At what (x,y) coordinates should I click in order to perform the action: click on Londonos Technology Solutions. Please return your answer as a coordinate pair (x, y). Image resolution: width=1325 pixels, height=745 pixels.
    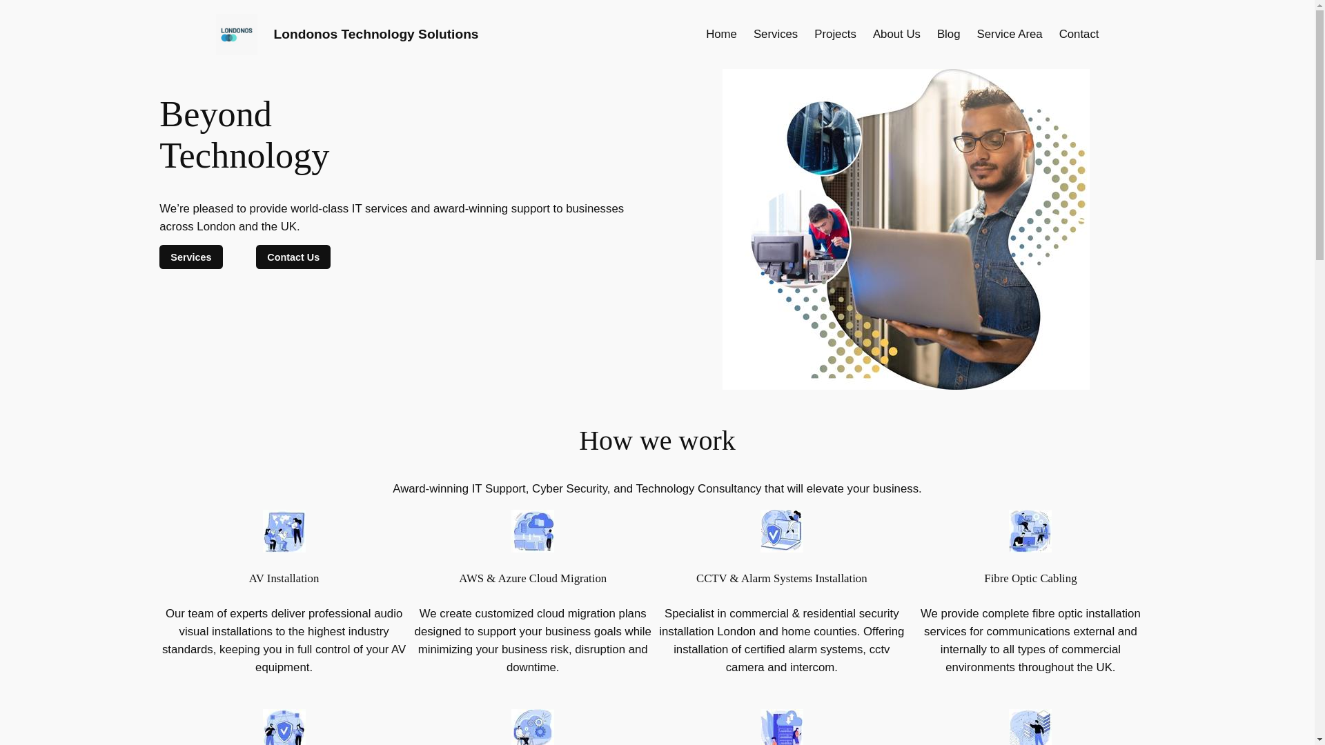
    Looking at the image, I should click on (375, 34).